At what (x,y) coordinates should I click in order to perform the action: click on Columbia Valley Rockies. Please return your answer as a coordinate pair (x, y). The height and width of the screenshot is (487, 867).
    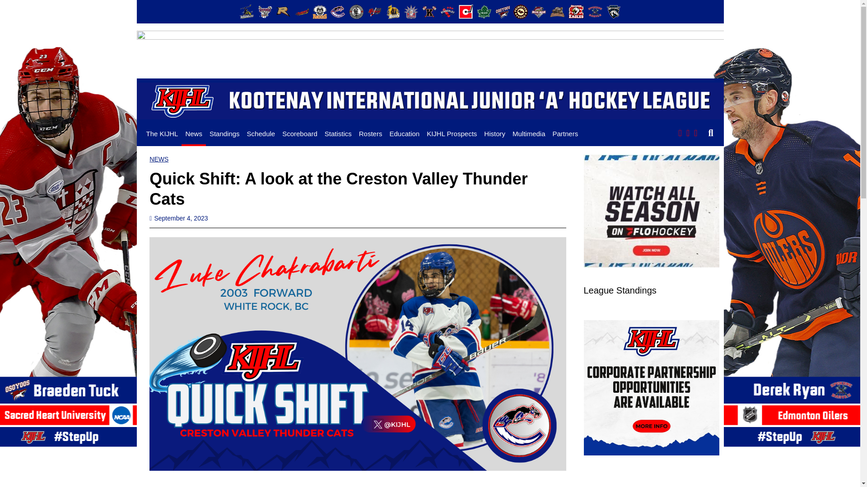
    Looking at the image, I should click on (319, 12).